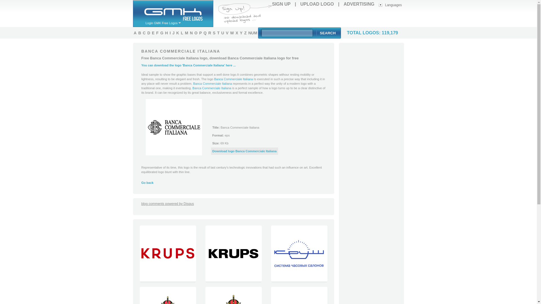  Describe the element at coordinates (175, 10) in the screenshot. I see `Home` at that location.